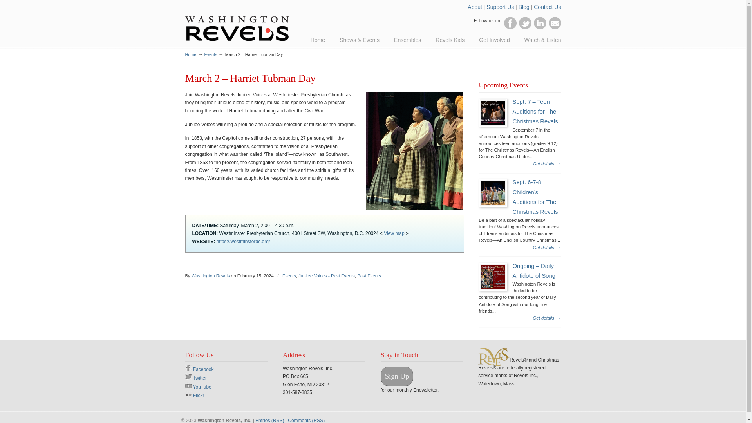 The image size is (752, 423). I want to click on Blog, so click(524, 7).